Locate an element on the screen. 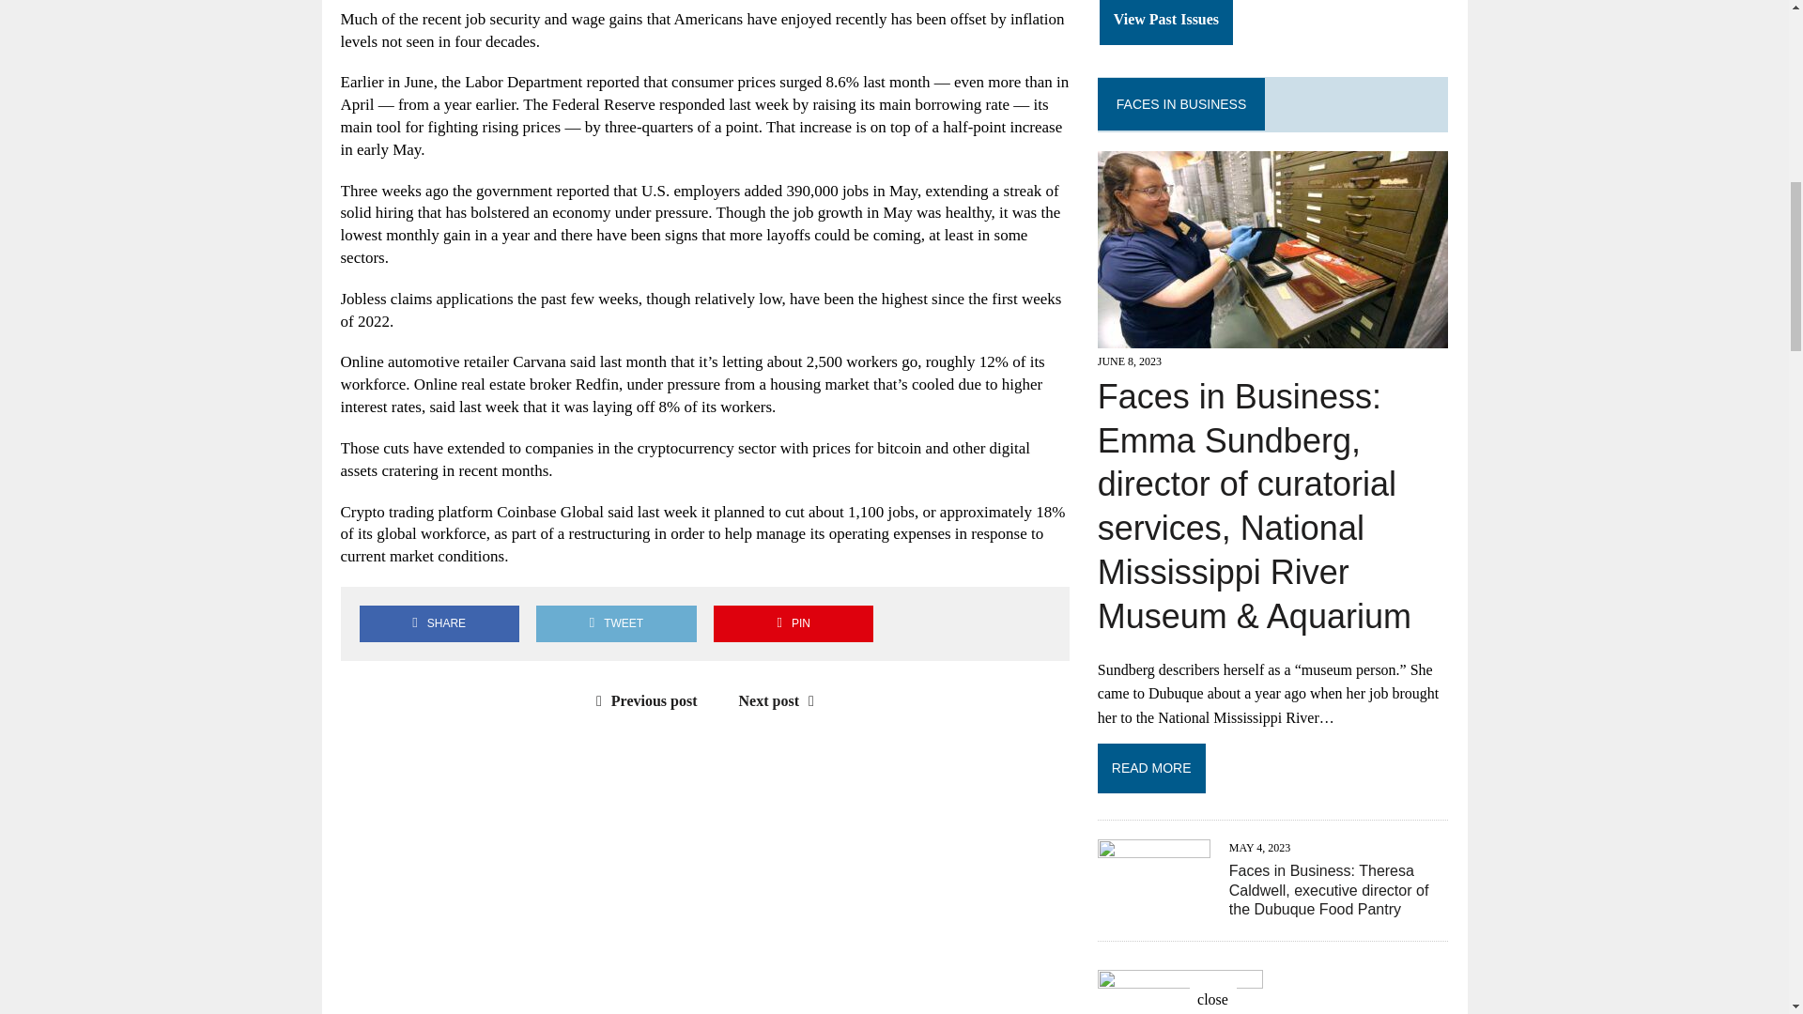 Image resolution: width=1803 pixels, height=1014 pixels. FACES IN BUSINESS is located at coordinates (1180, 103).